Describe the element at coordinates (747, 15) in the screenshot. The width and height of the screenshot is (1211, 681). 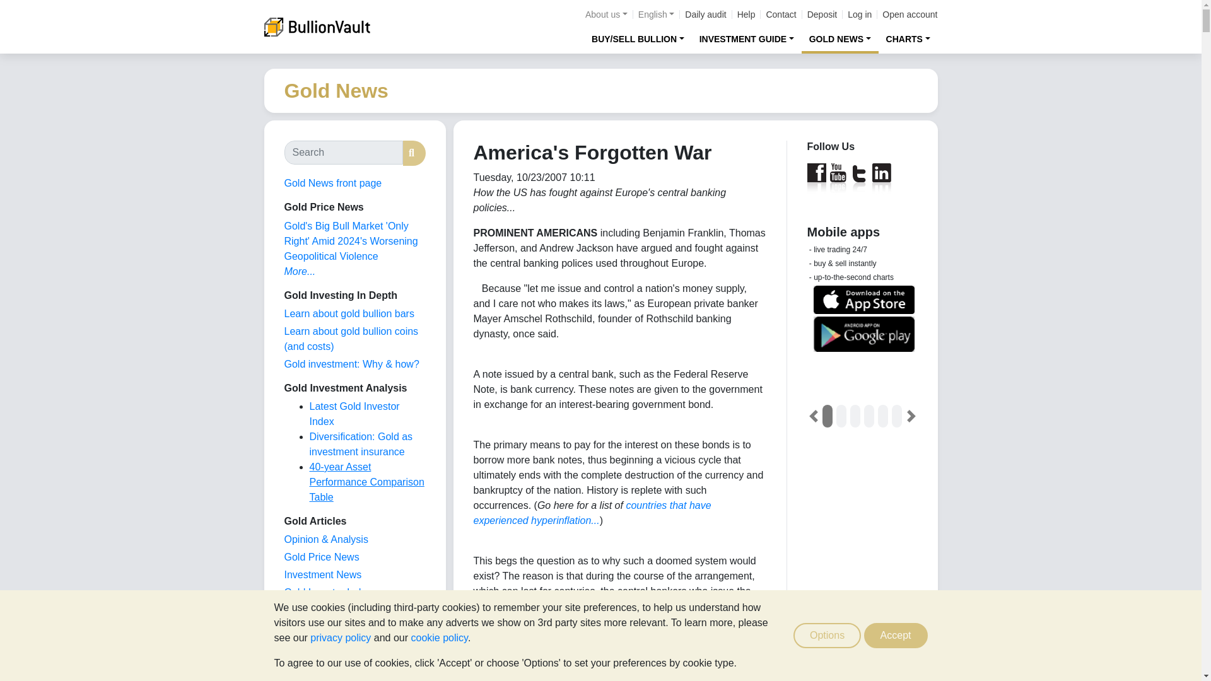
I see `Help` at that location.